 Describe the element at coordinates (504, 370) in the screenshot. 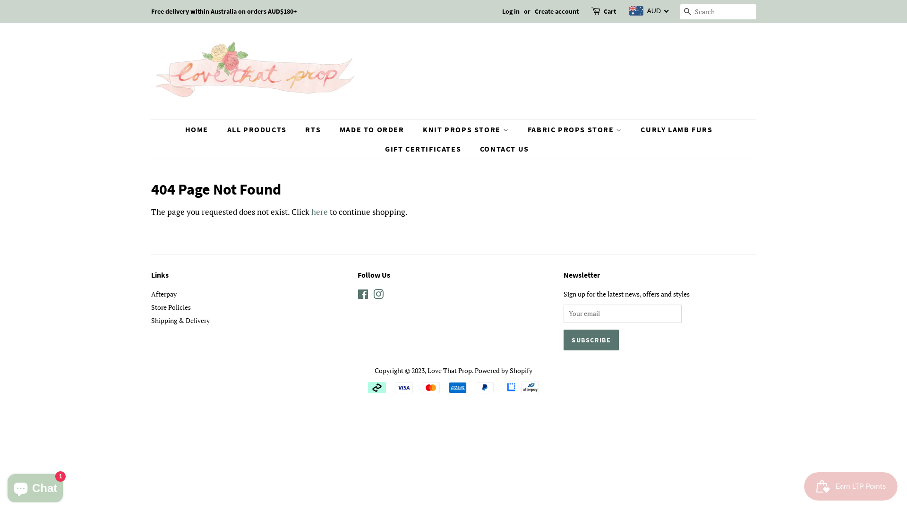

I see `Powered by Shopify` at that location.